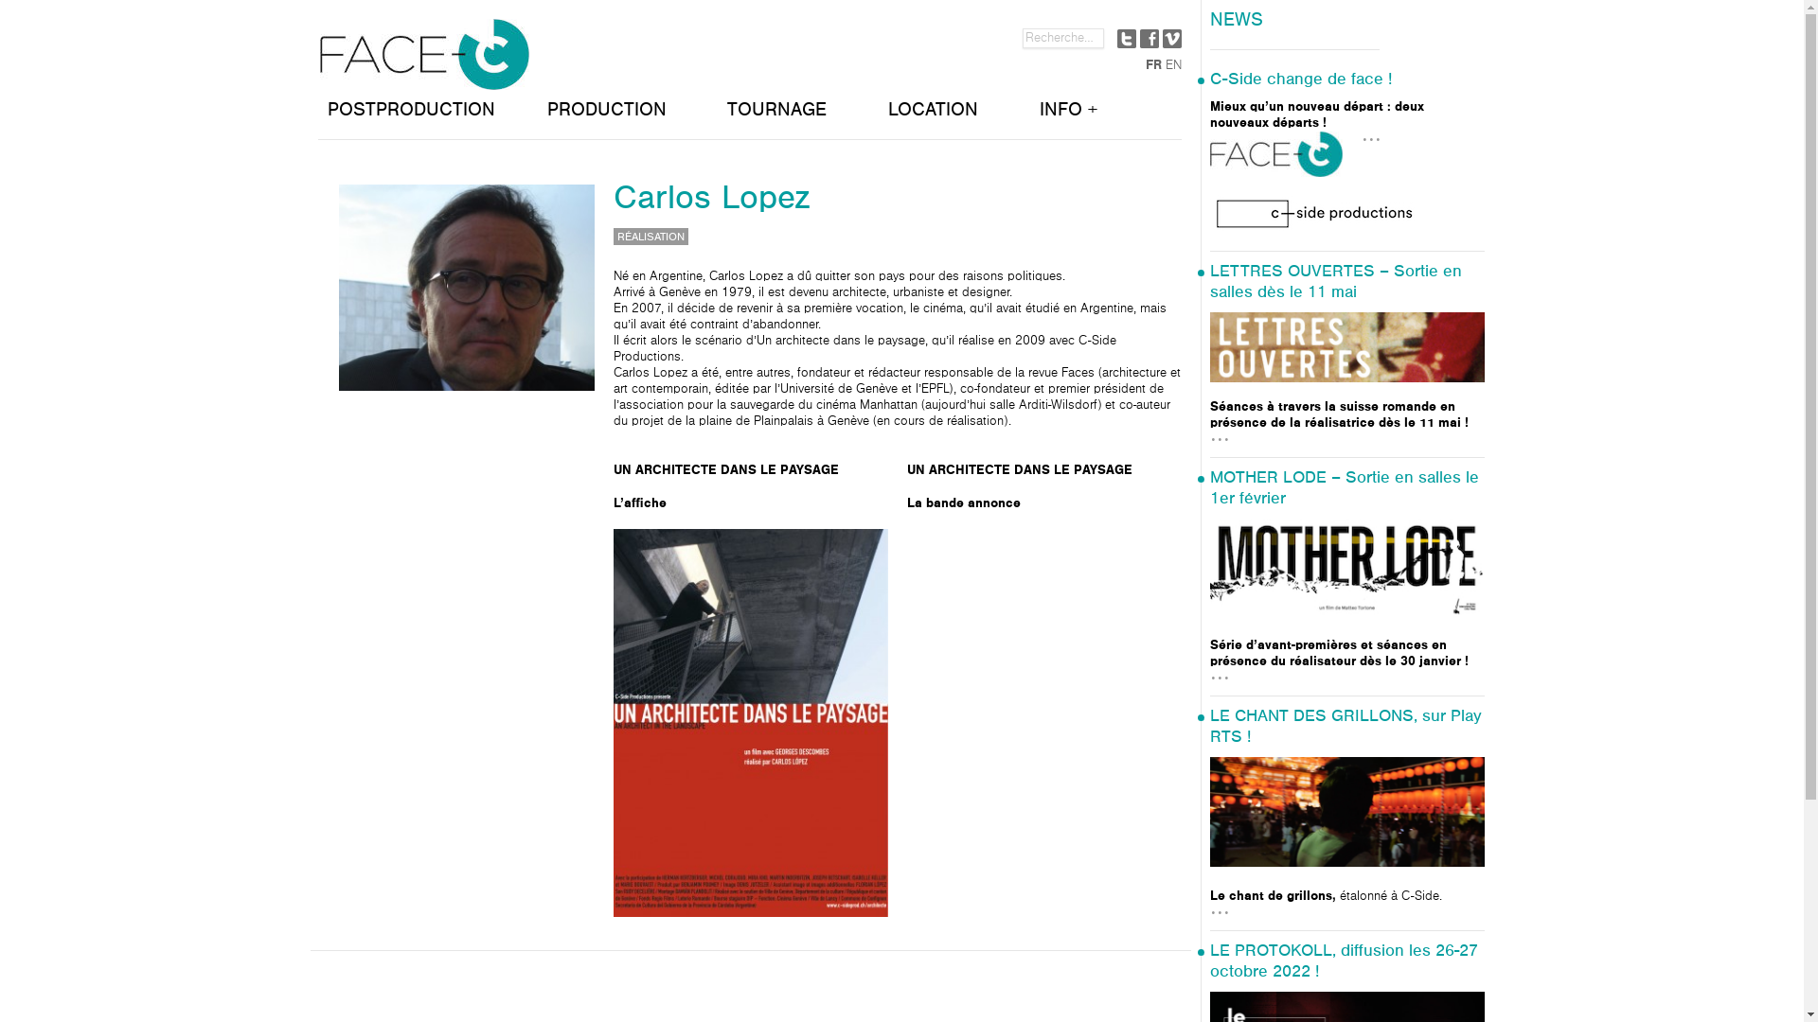 This screenshot has height=1022, width=1818. I want to click on FACE-C, so click(424, 79).